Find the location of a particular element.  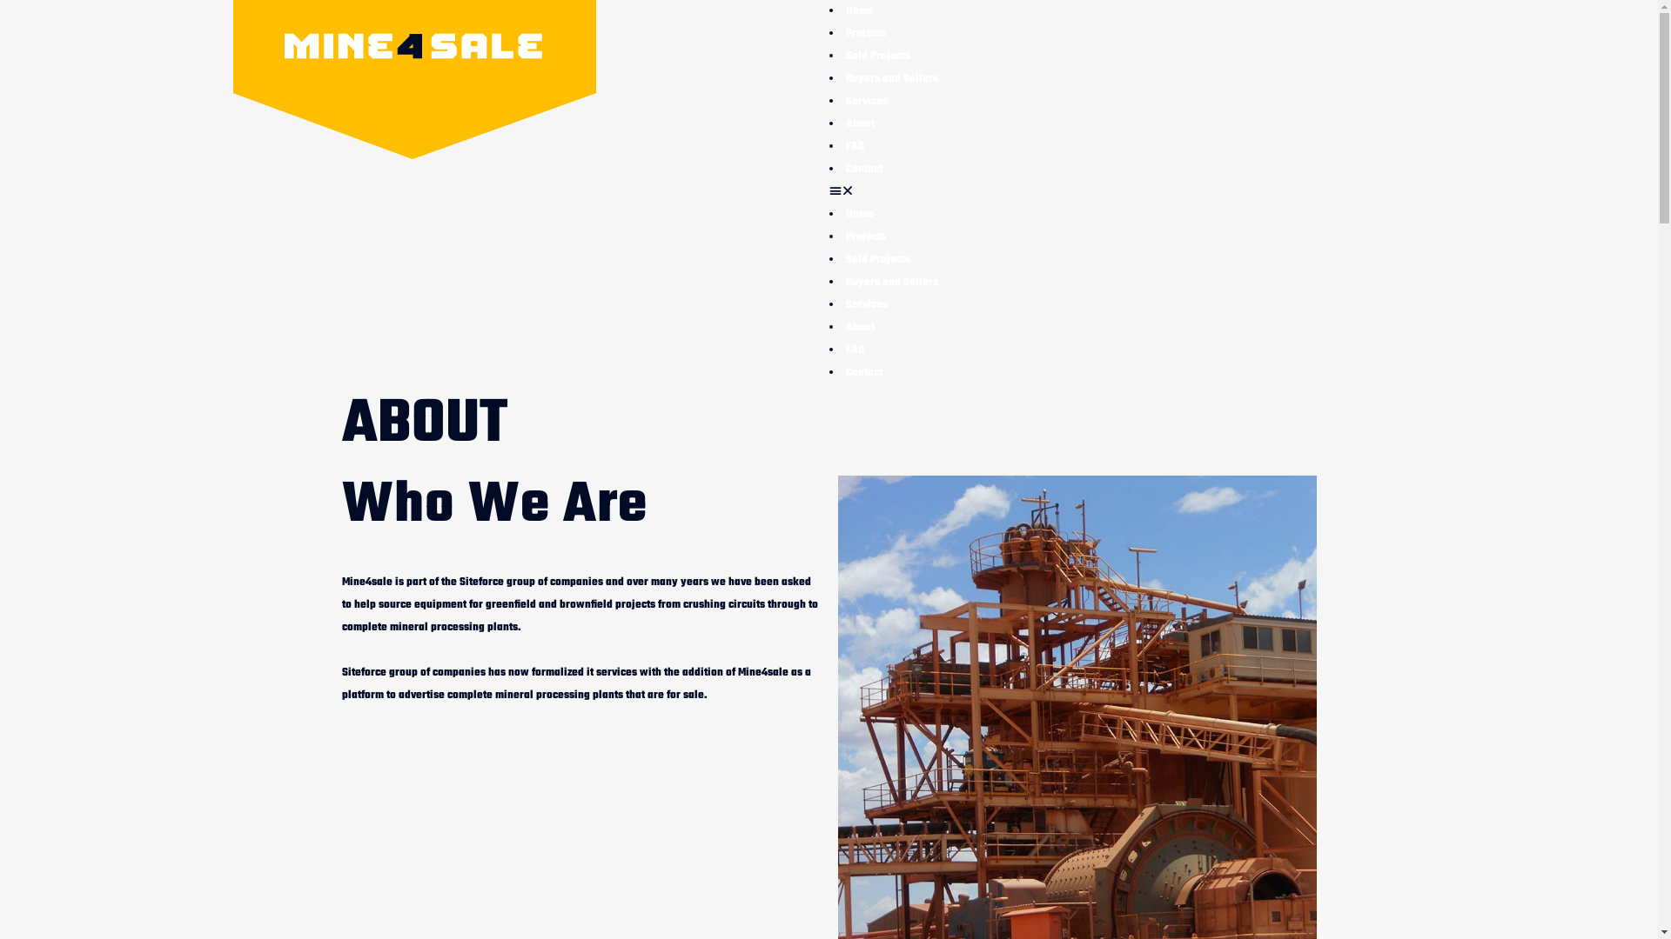

Projects is located at coordinates (865, 237).